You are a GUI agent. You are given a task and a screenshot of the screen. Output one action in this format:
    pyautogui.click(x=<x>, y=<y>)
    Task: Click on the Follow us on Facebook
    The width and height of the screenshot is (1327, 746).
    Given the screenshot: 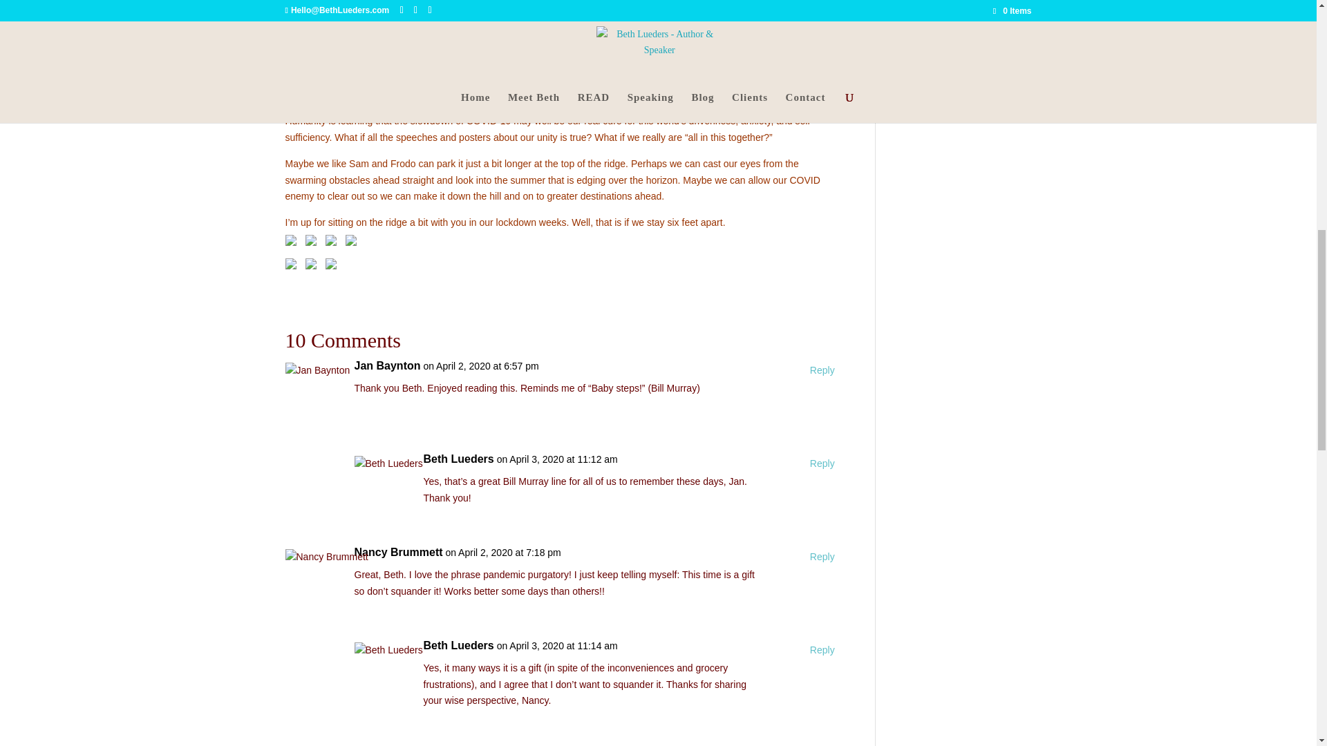 What is the action you would take?
    pyautogui.click(x=293, y=243)
    